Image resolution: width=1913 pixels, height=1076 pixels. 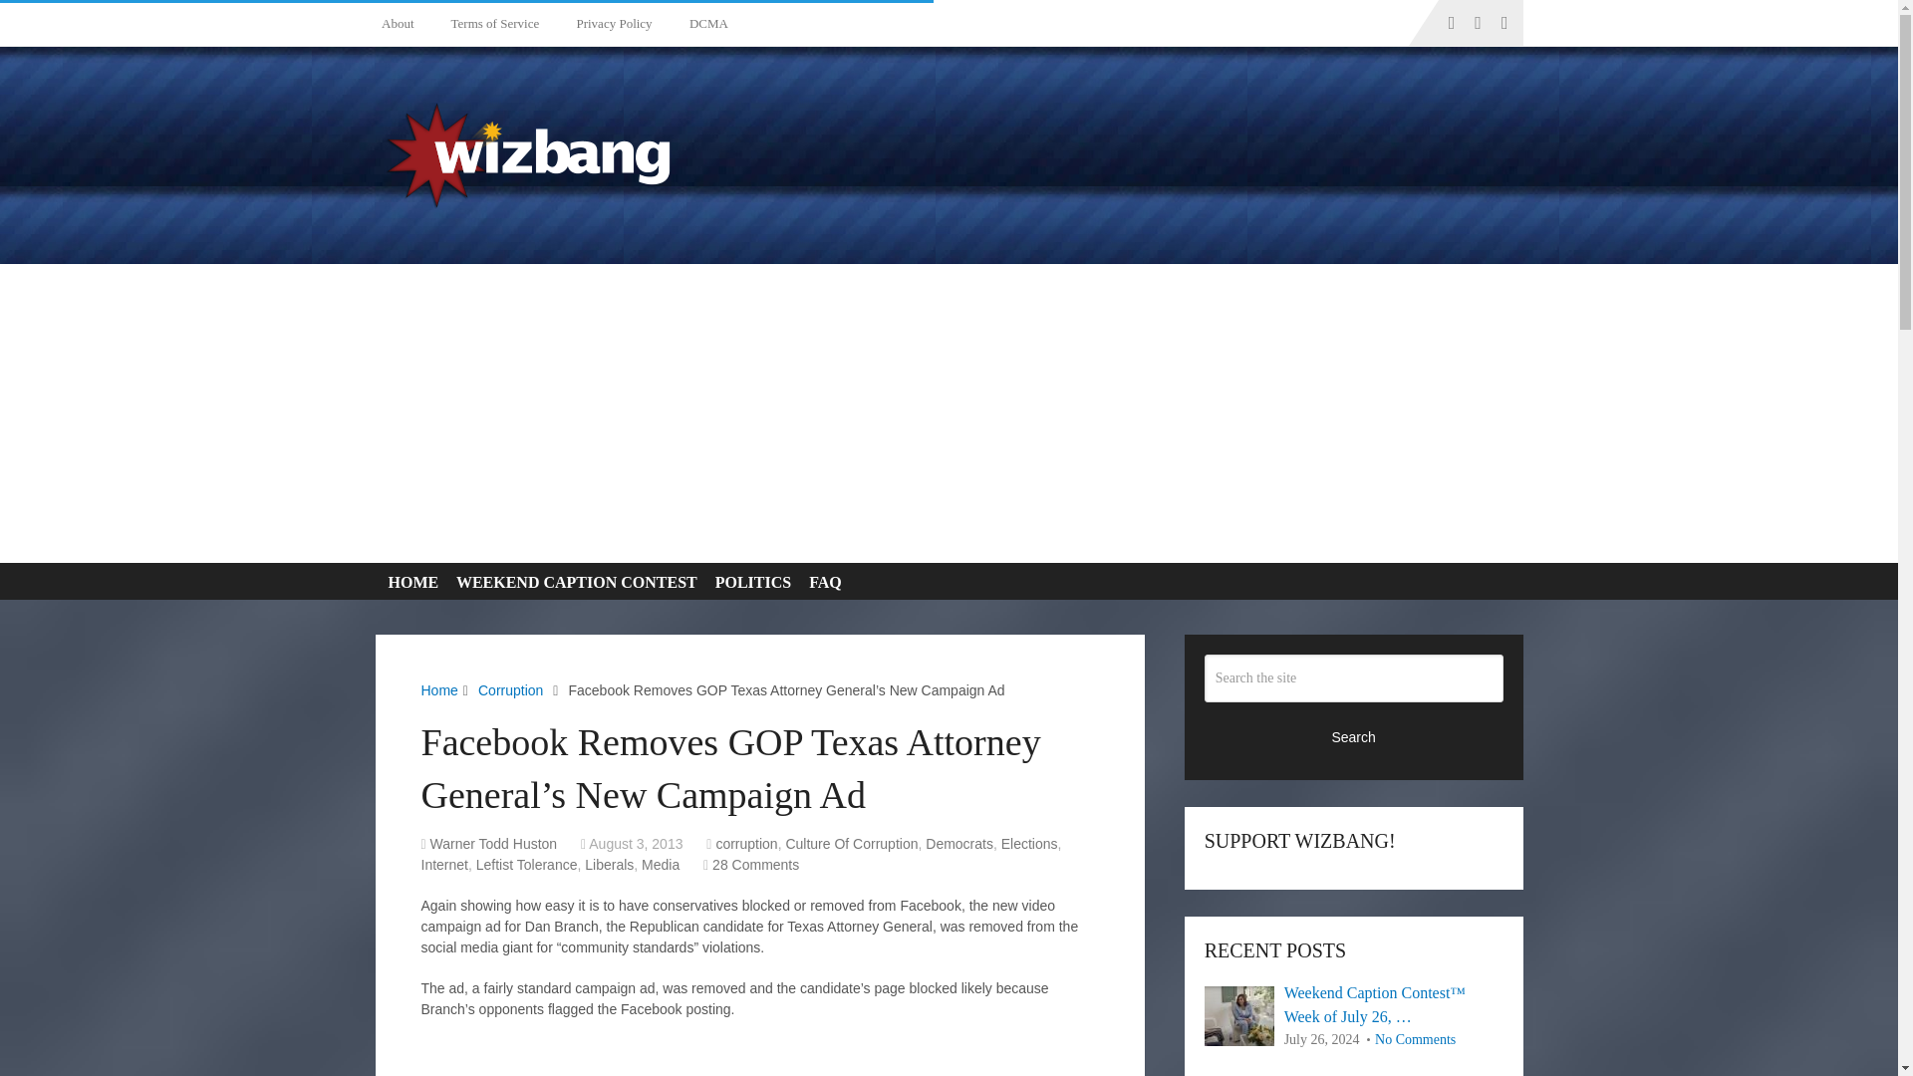 I want to click on View all posts in corruption, so click(x=745, y=844).